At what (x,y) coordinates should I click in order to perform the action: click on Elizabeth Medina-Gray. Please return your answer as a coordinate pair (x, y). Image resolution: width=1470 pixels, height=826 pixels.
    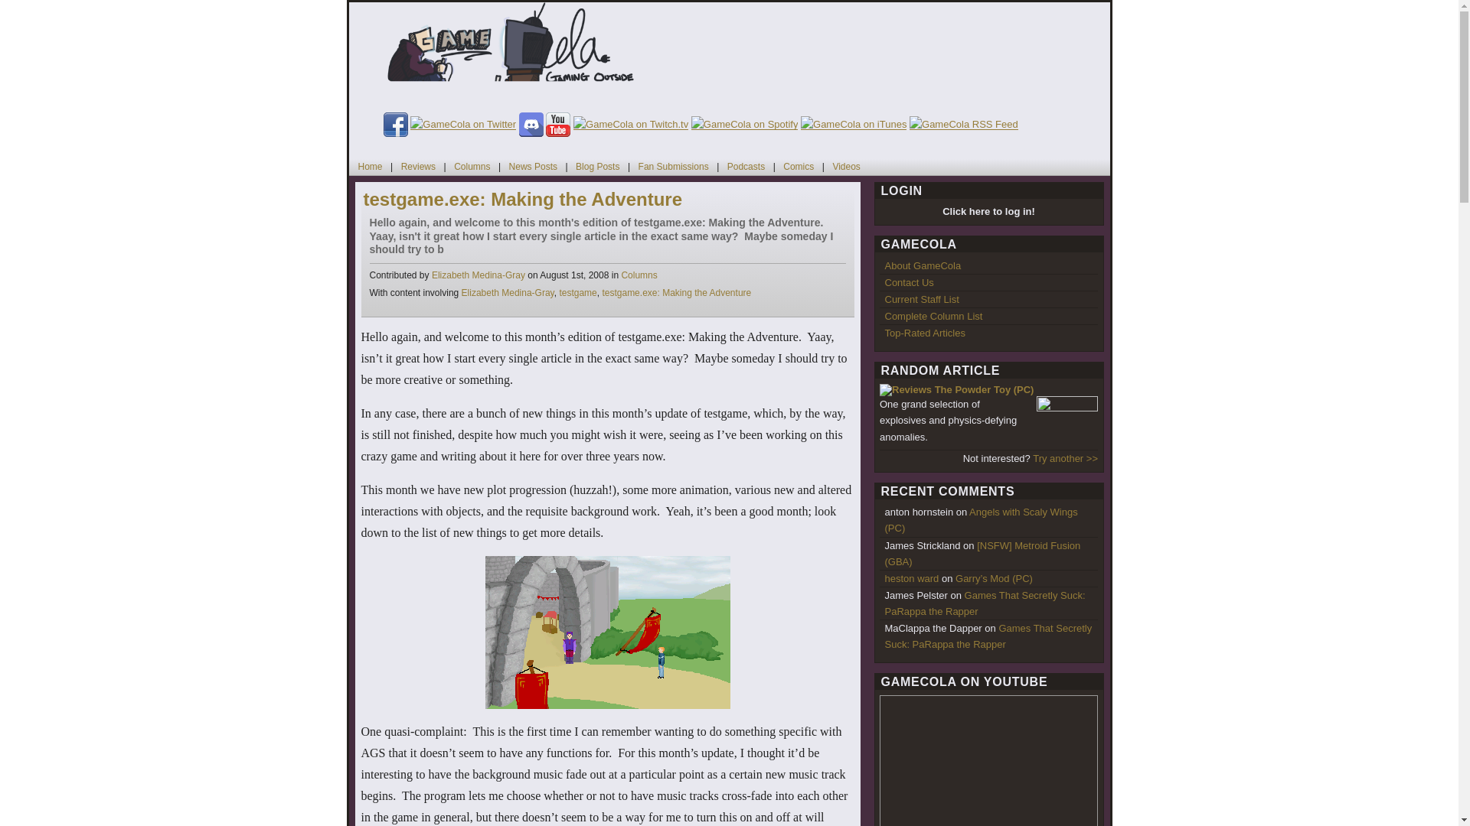
    Looking at the image, I should click on (507, 292).